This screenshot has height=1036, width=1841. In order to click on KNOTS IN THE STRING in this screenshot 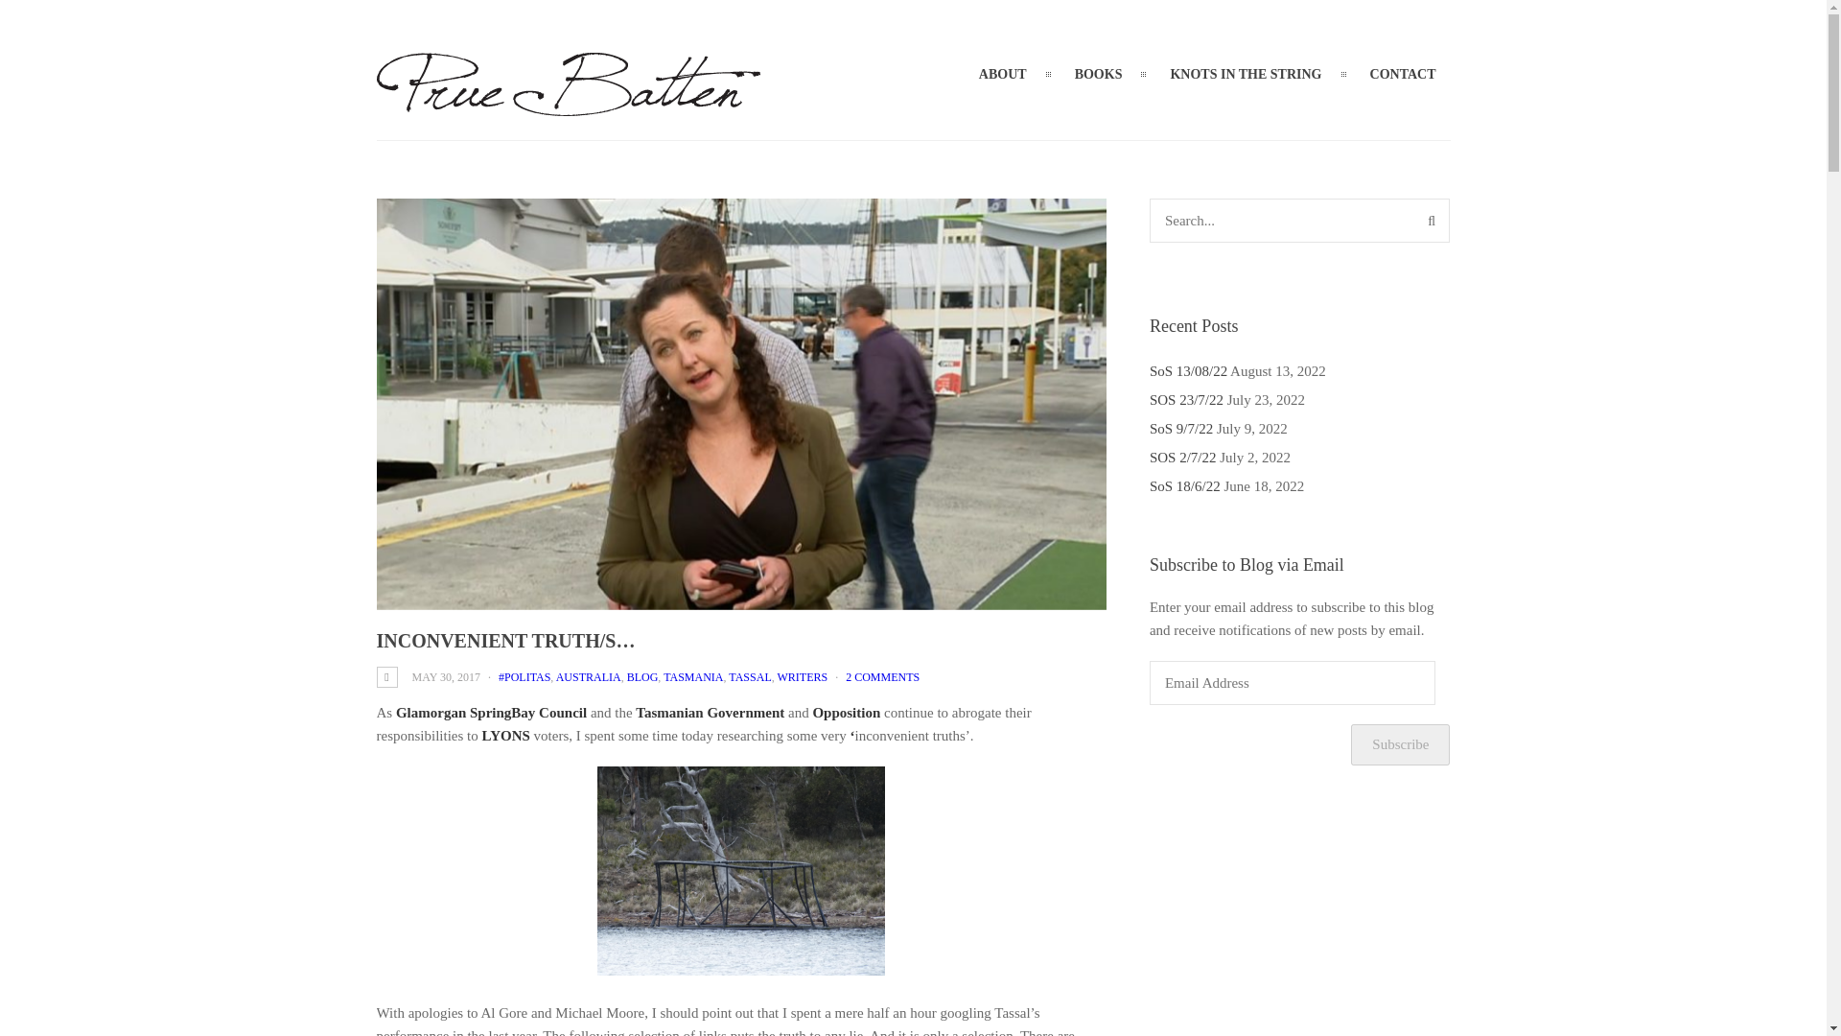, I will do `click(1246, 73)`.